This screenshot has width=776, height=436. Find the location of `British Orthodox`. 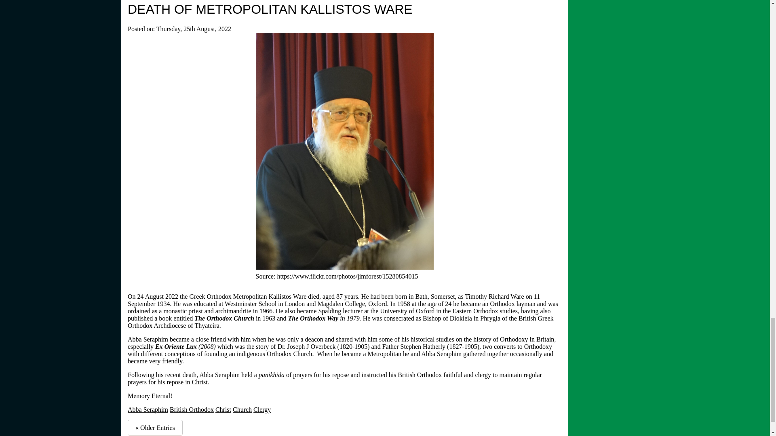

British Orthodox is located at coordinates (192, 409).